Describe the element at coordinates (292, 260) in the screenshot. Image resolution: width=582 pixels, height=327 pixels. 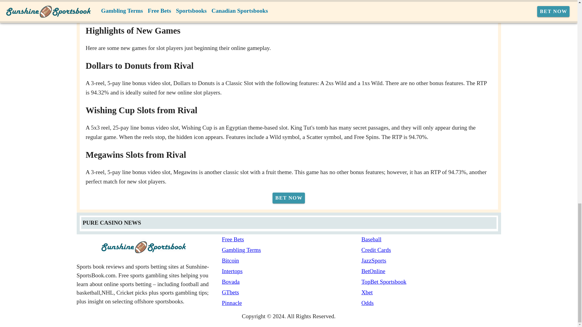
I see `Bitcoin` at that location.